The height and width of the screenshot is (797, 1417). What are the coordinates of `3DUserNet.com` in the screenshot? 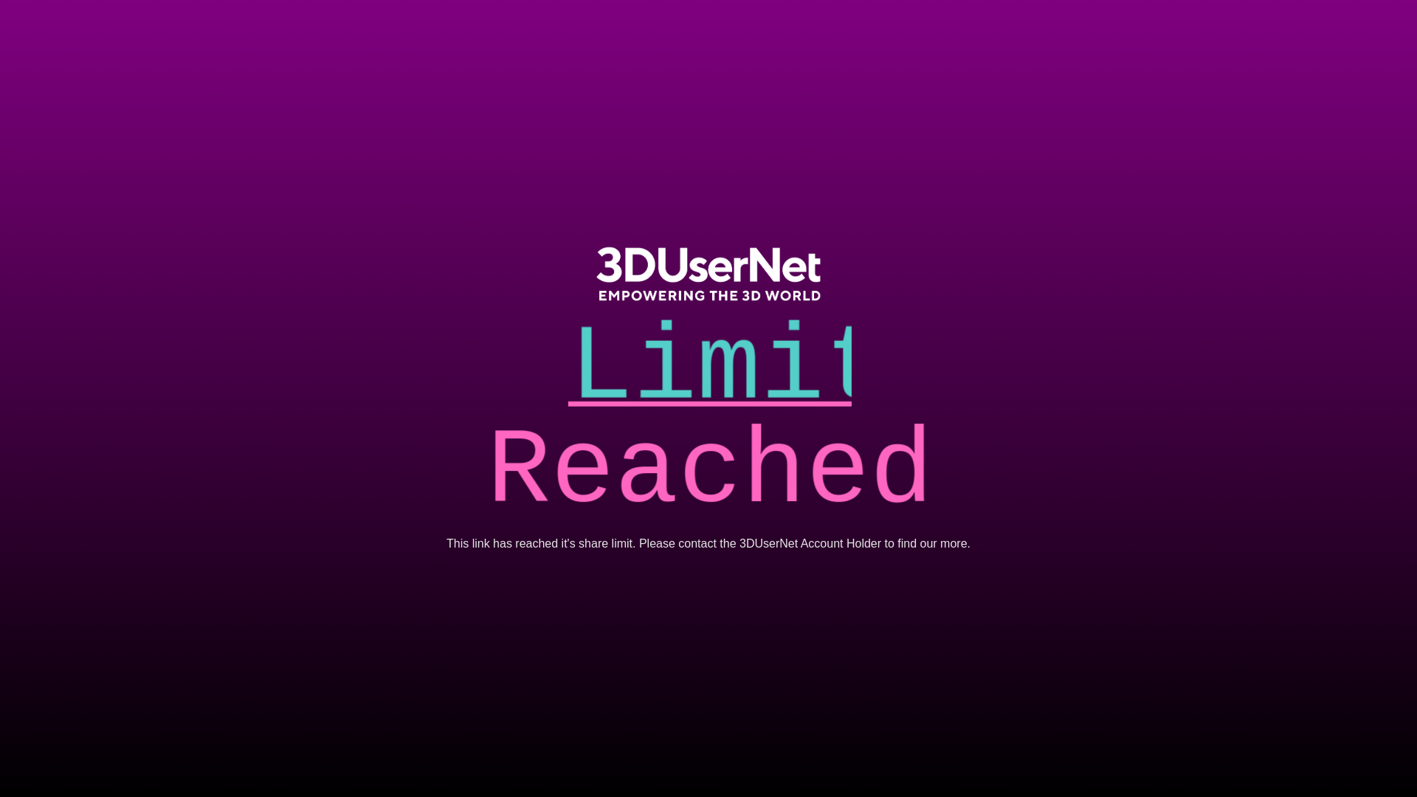 It's located at (708, 273).